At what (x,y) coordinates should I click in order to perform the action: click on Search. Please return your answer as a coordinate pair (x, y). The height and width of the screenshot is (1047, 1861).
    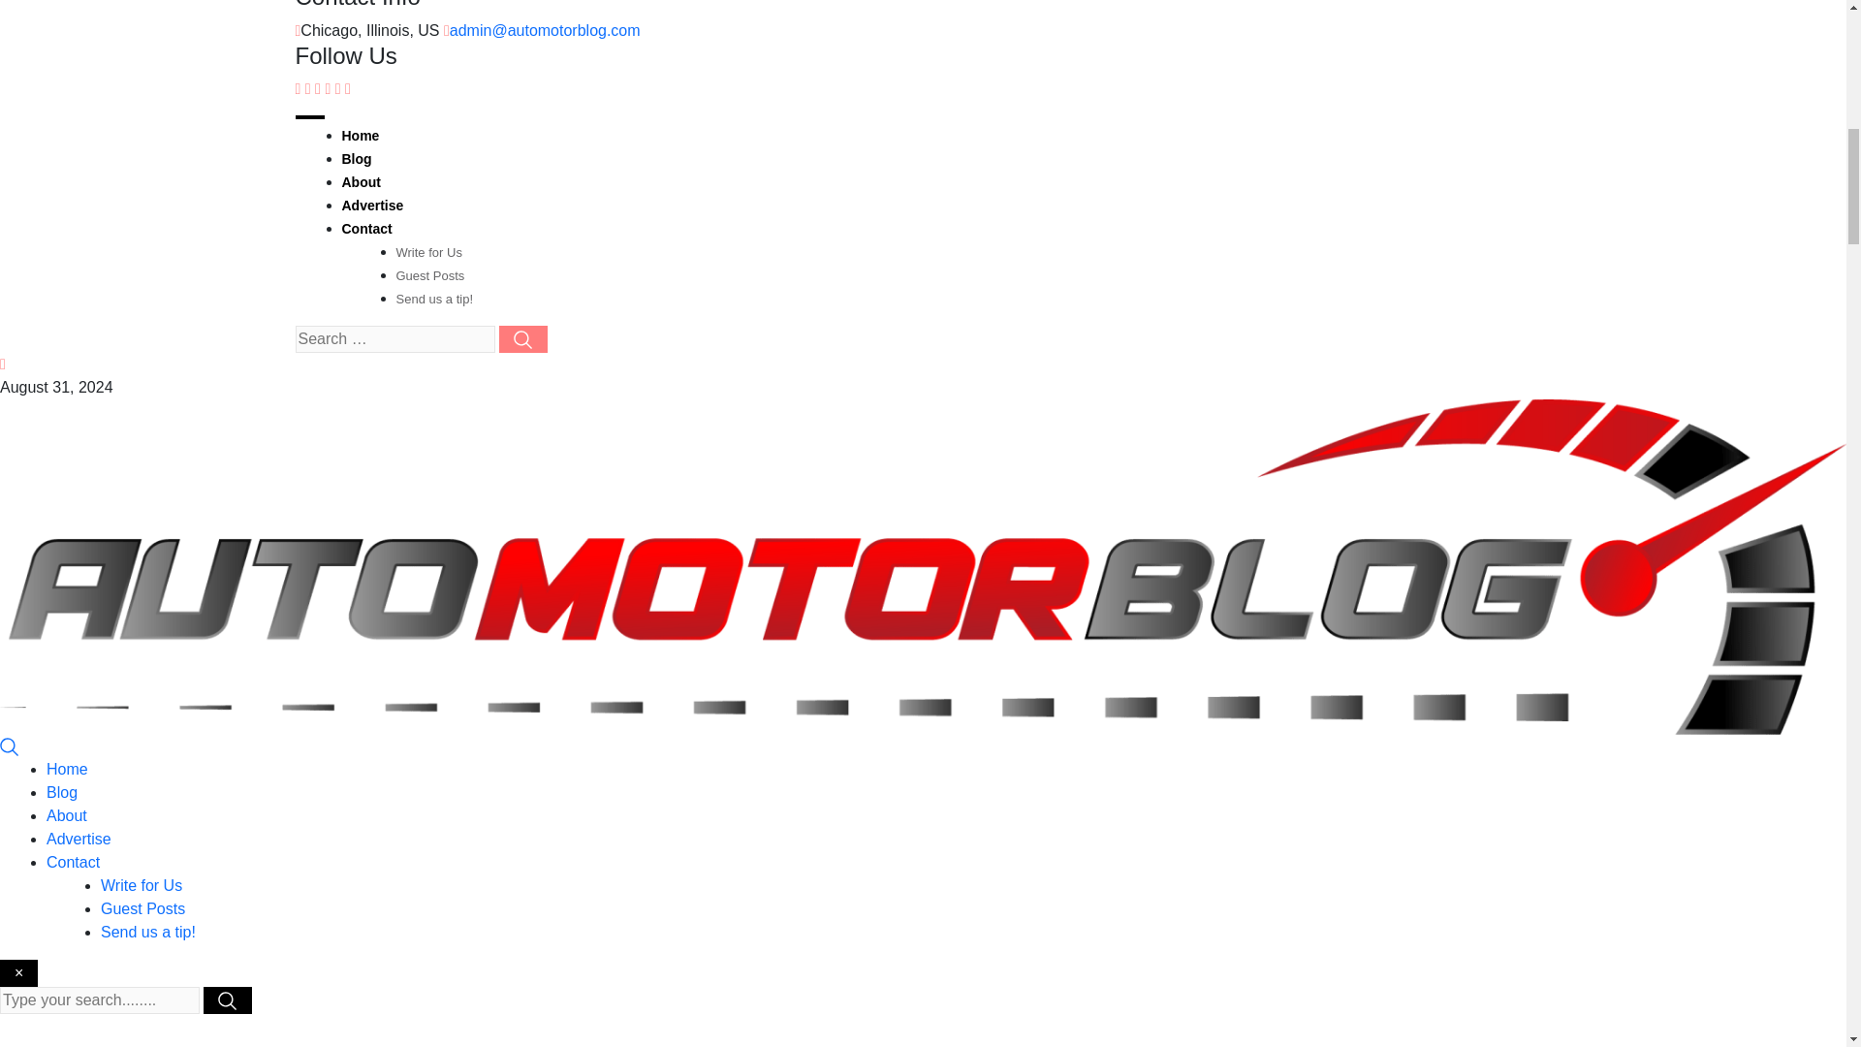
    Looking at the image, I should click on (10, 746).